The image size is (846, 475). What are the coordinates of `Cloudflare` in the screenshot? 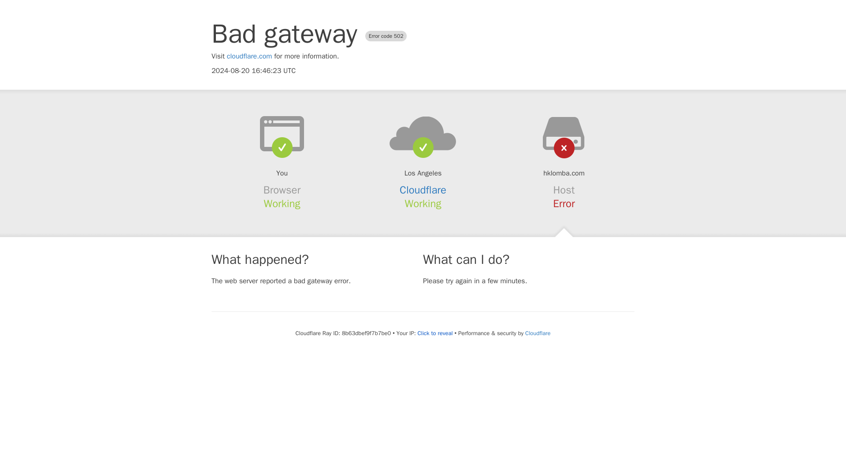 It's located at (423, 190).